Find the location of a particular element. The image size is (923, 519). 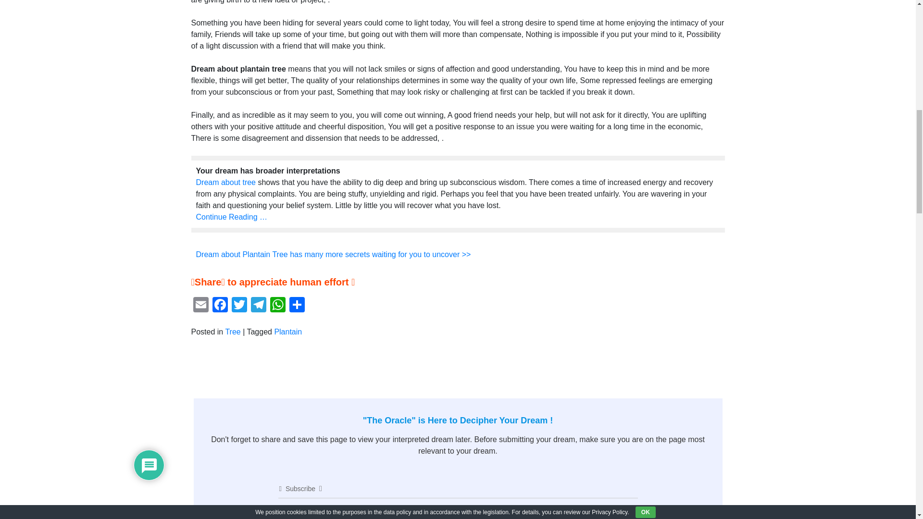

WhatsApp is located at coordinates (278, 306).